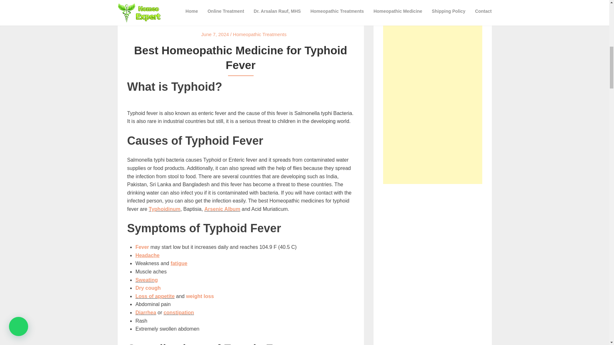  What do you see at coordinates (200, 296) in the screenshot?
I see `weight loss` at bounding box center [200, 296].